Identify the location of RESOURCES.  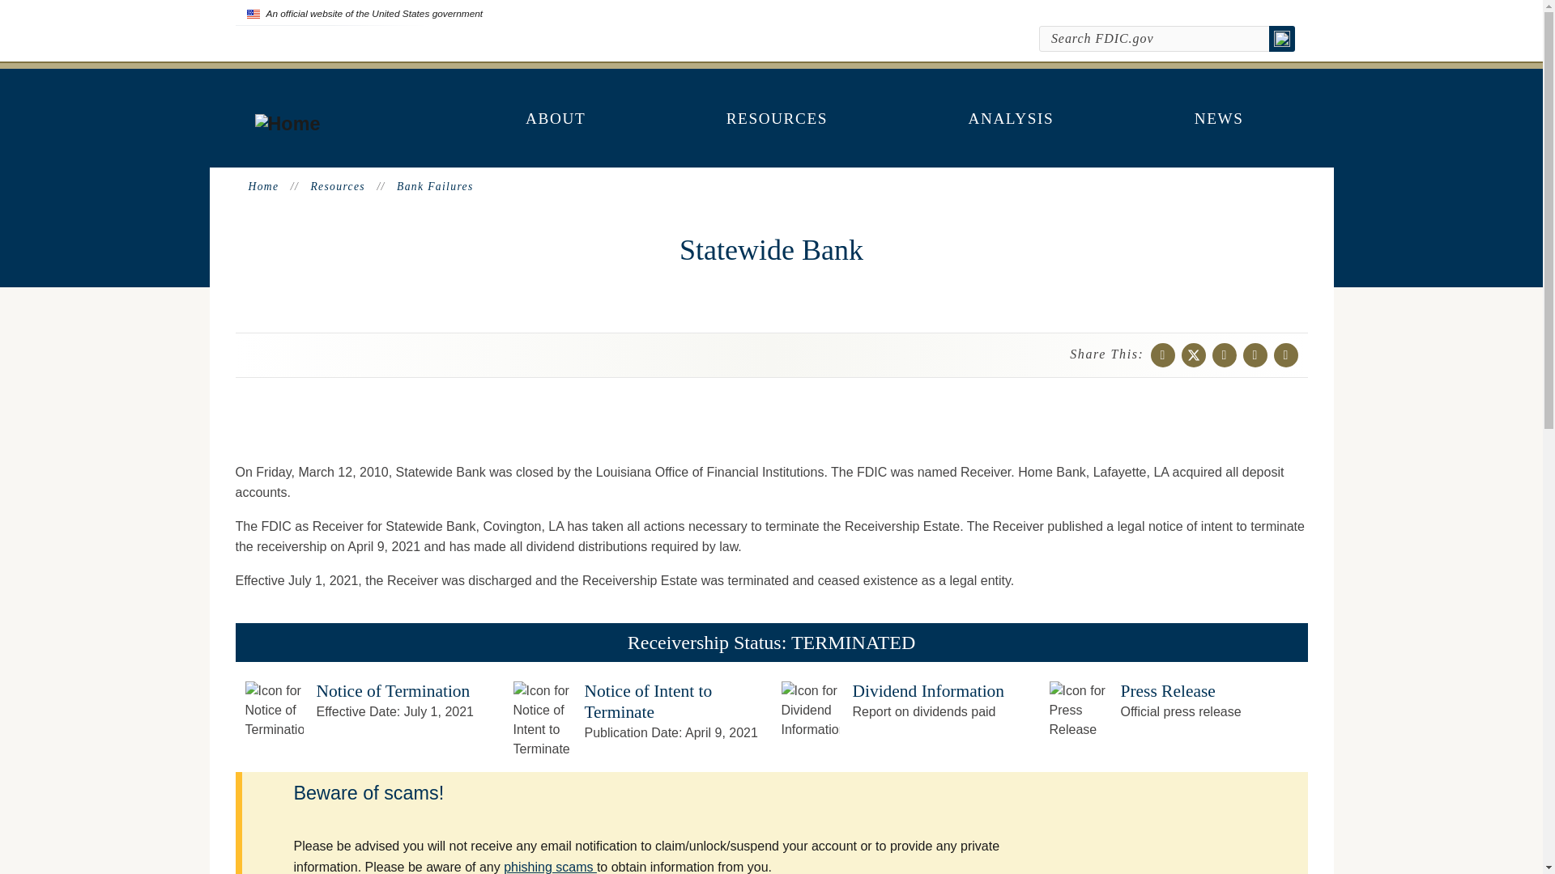
(777, 119).